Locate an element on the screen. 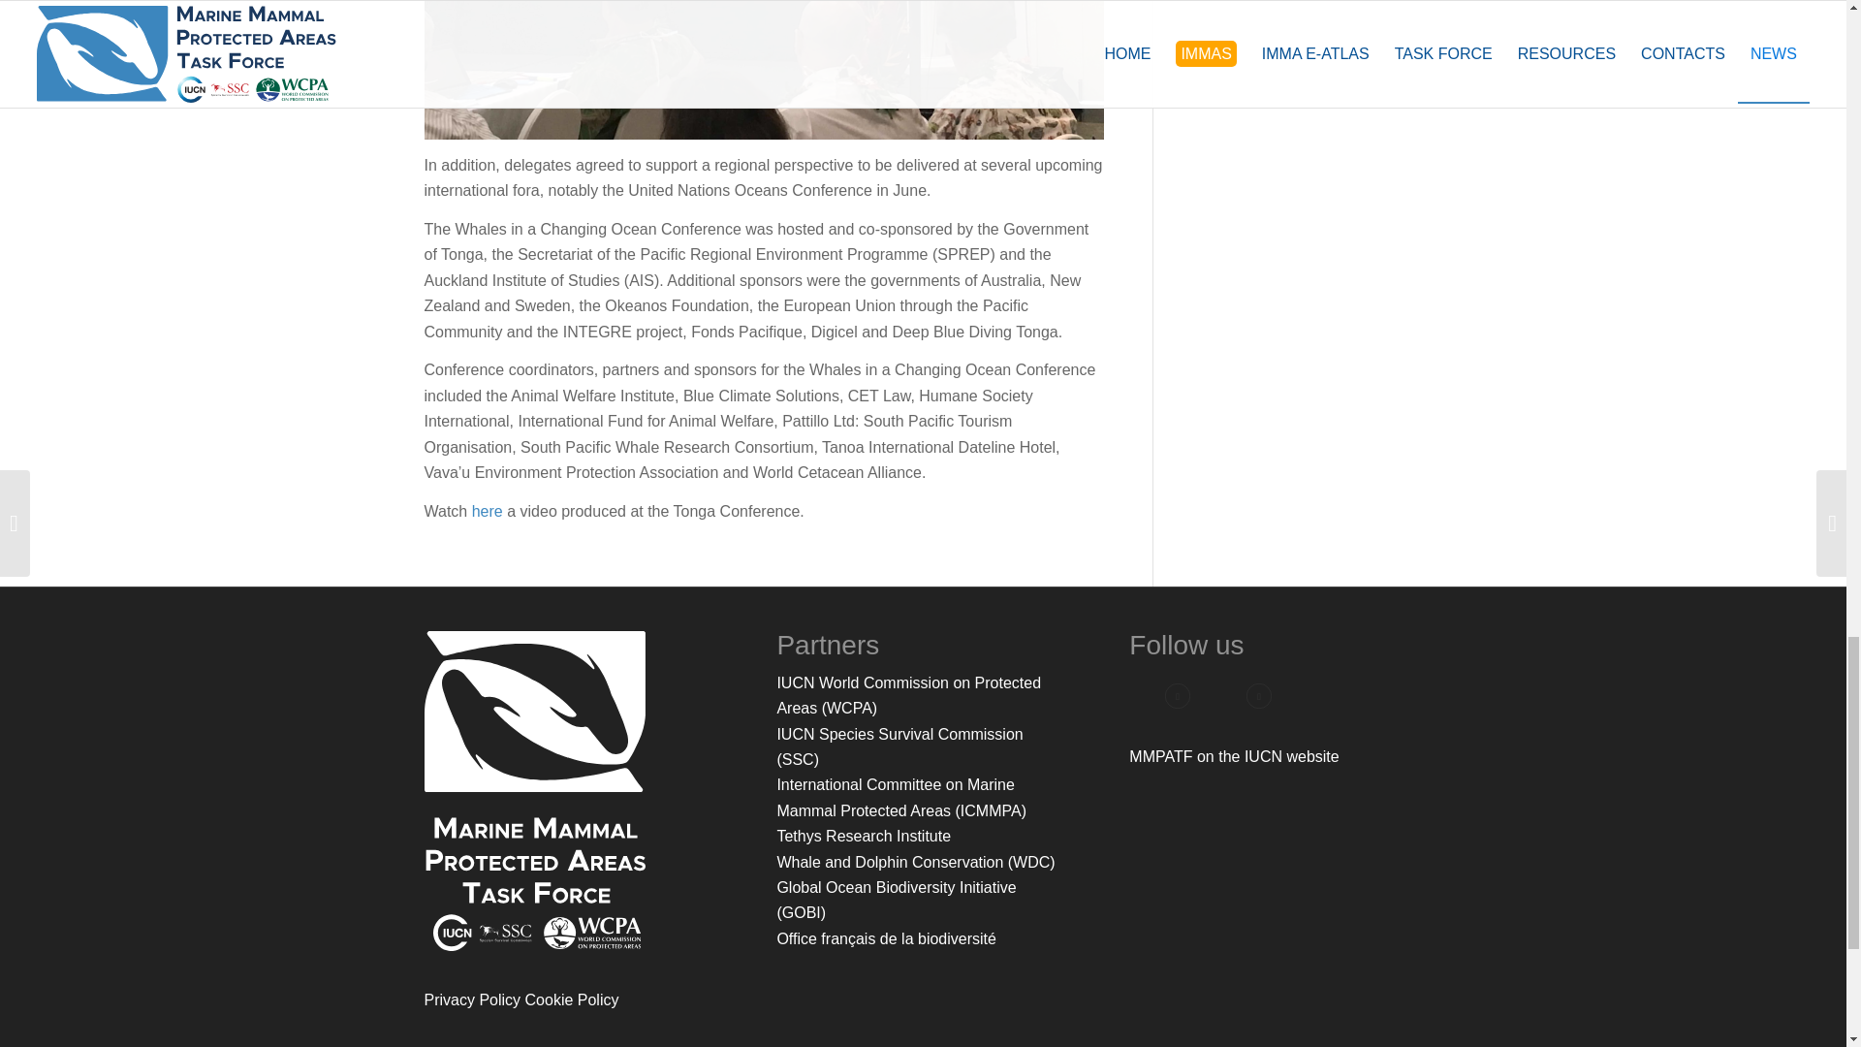 The height and width of the screenshot is (1047, 1861). Cookie Policy is located at coordinates (572, 999).